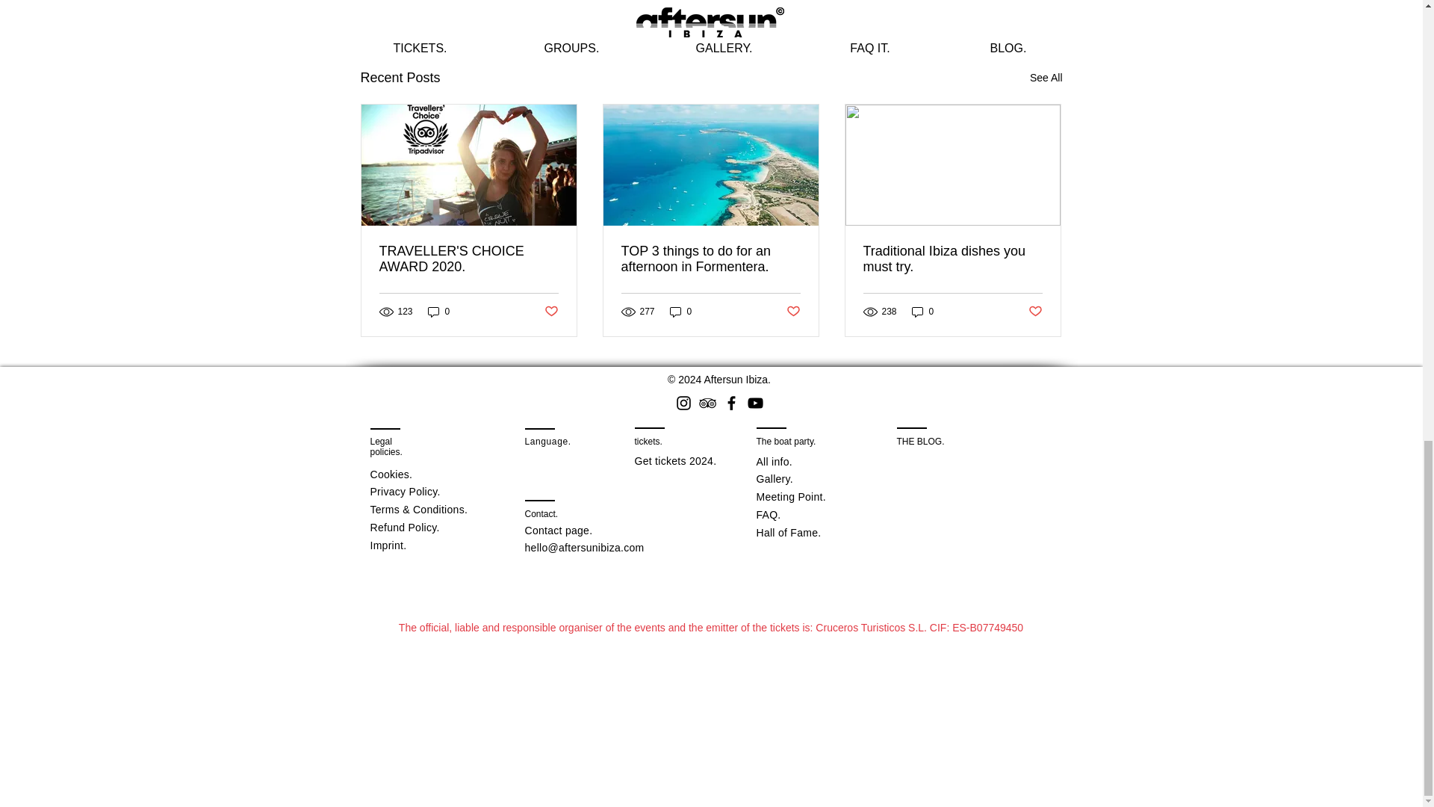  I want to click on TRAVELLER'S CHOICE AWARD 2020., so click(469, 259).